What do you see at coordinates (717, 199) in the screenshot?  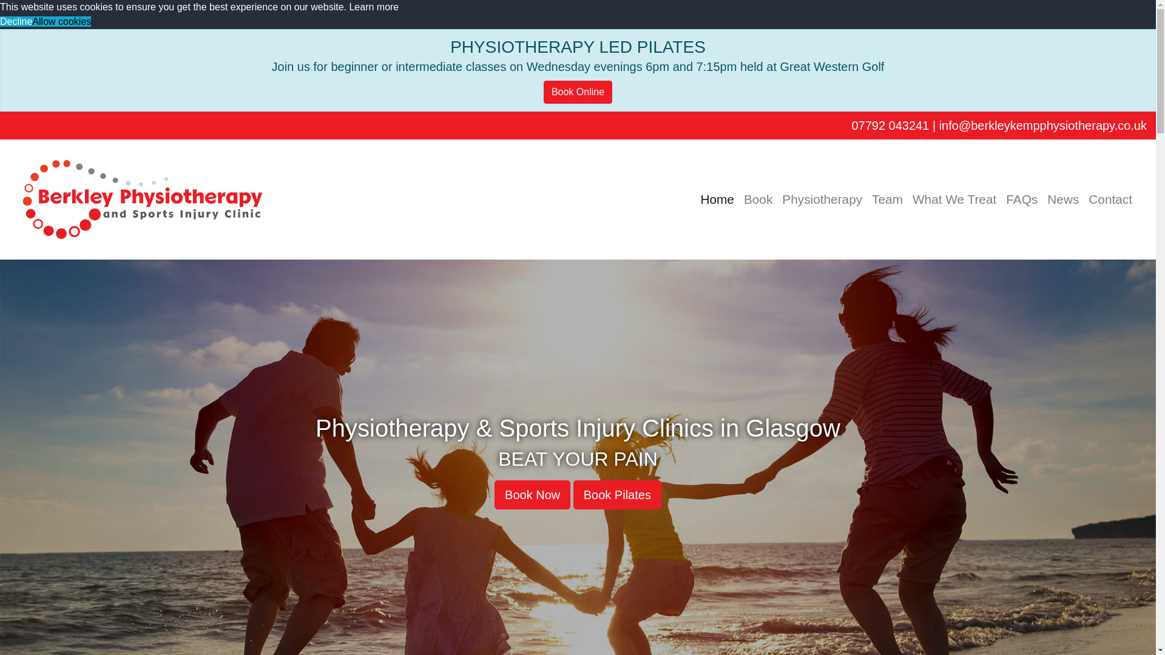 I see `Home` at bounding box center [717, 199].